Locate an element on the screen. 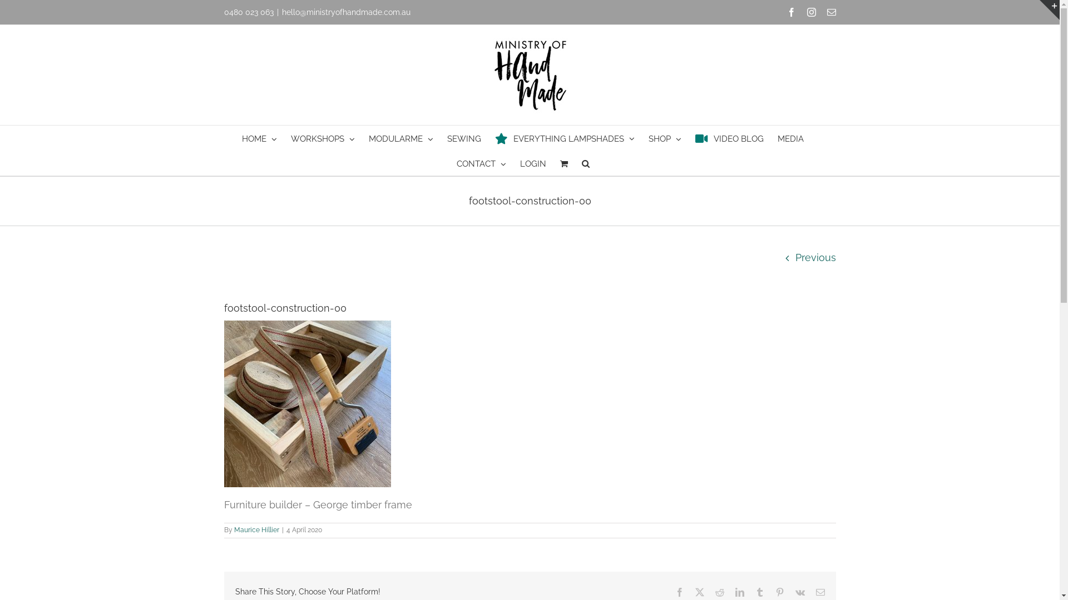 The height and width of the screenshot is (600, 1068). Facebook is located at coordinates (791, 12).